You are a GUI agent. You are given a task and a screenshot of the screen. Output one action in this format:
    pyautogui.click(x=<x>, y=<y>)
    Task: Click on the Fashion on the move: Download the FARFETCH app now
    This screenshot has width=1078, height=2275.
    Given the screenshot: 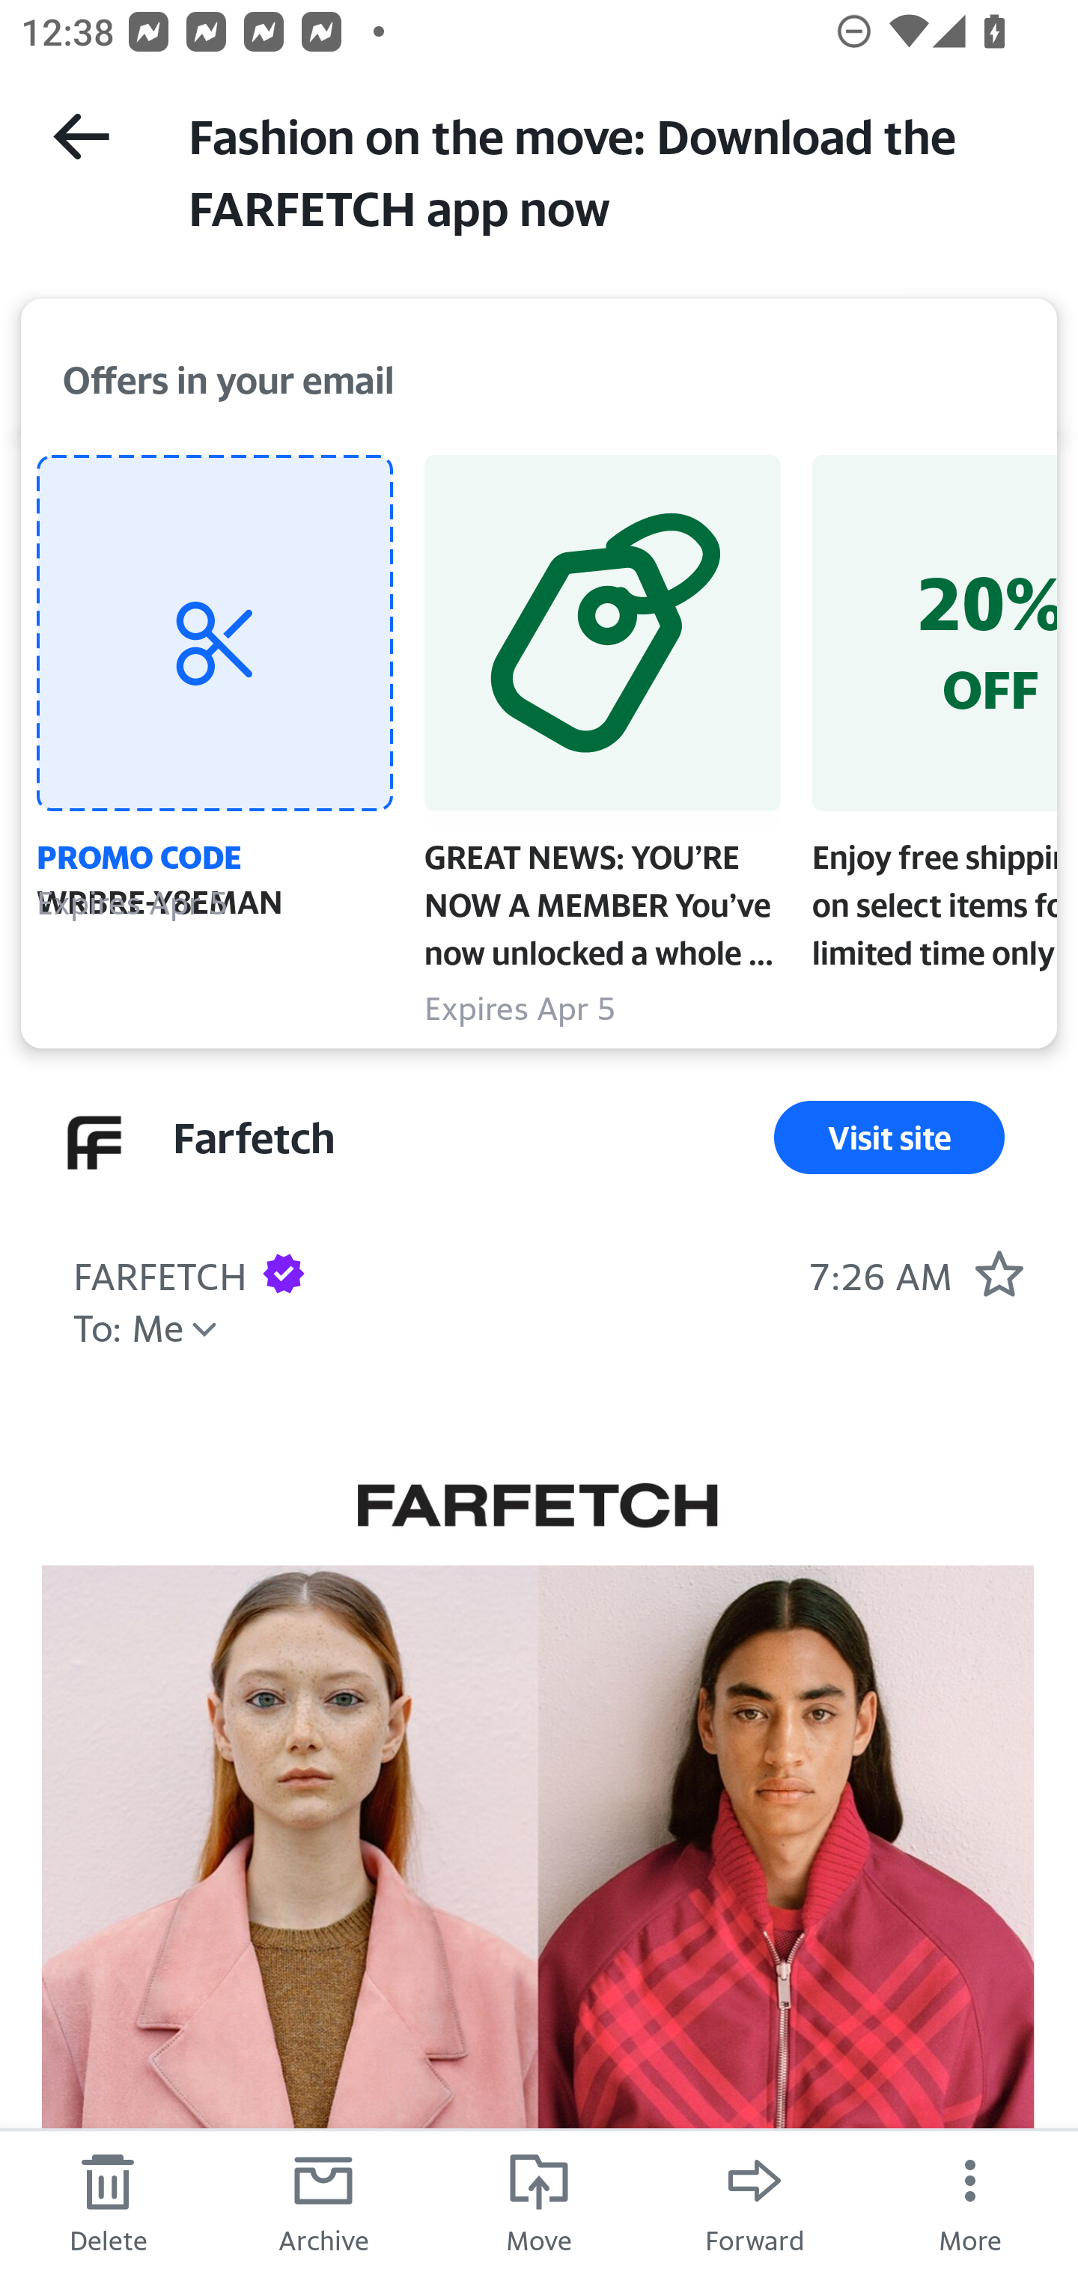 What is the action you would take?
    pyautogui.click(x=606, y=169)
    